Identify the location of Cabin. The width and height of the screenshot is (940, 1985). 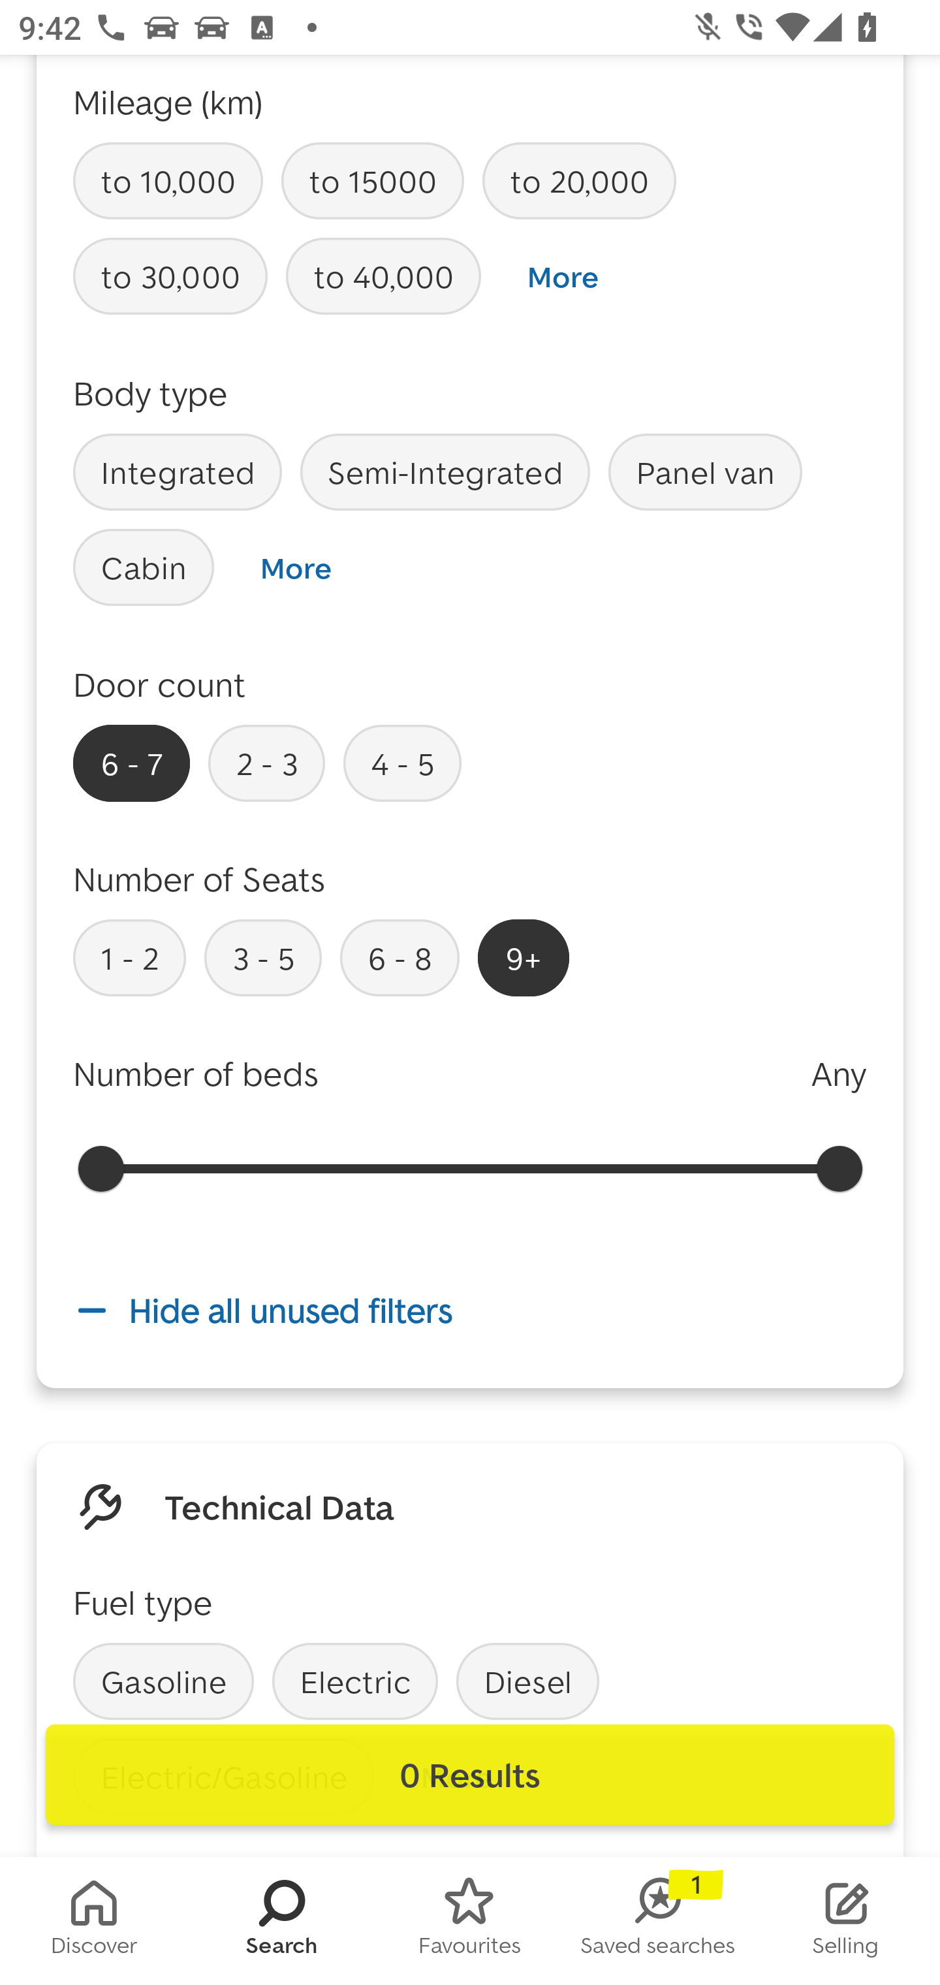
(144, 567).